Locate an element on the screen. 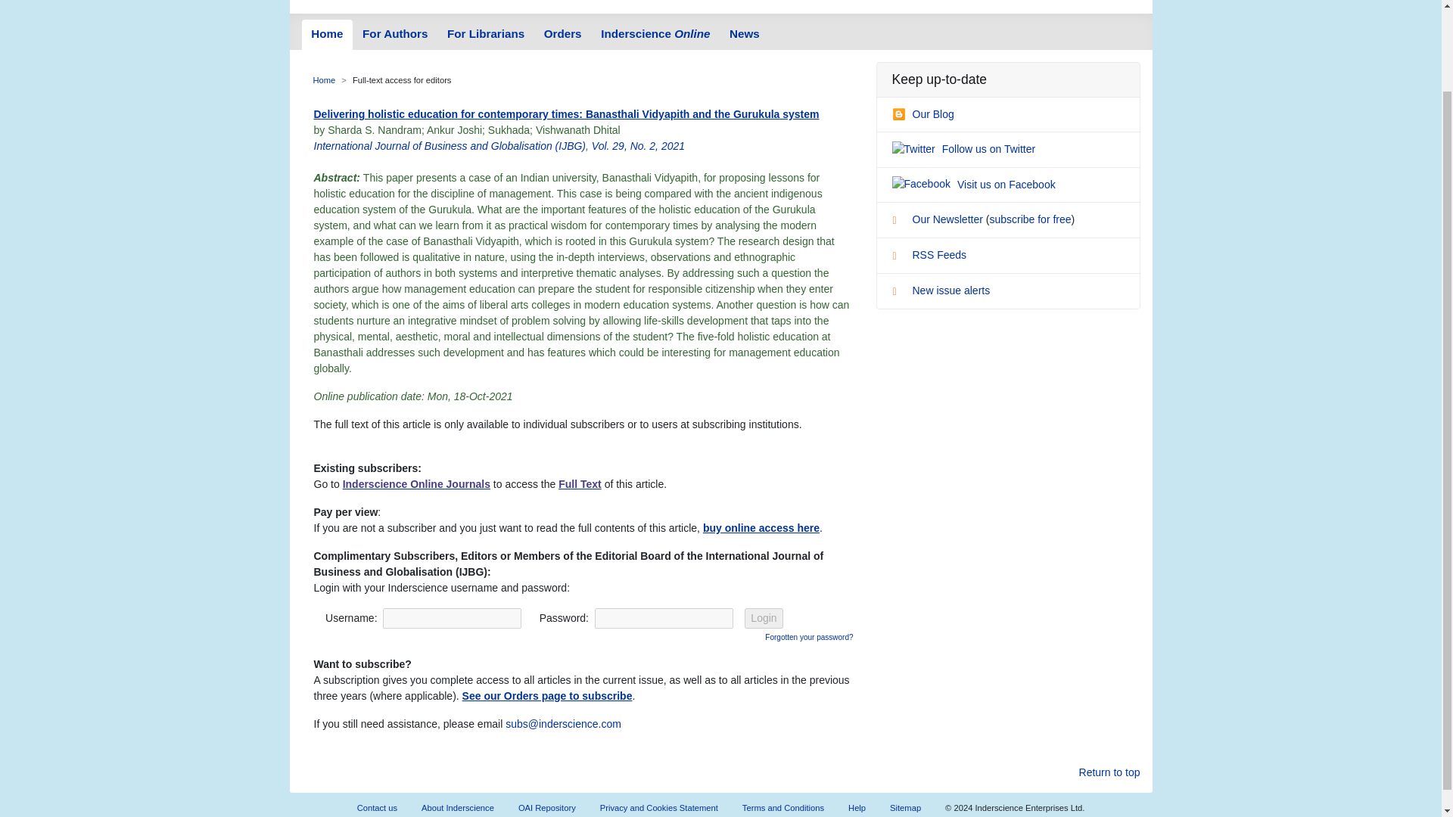 The width and height of the screenshot is (1453, 817). Follow us on Twitter is located at coordinates (963, 149).